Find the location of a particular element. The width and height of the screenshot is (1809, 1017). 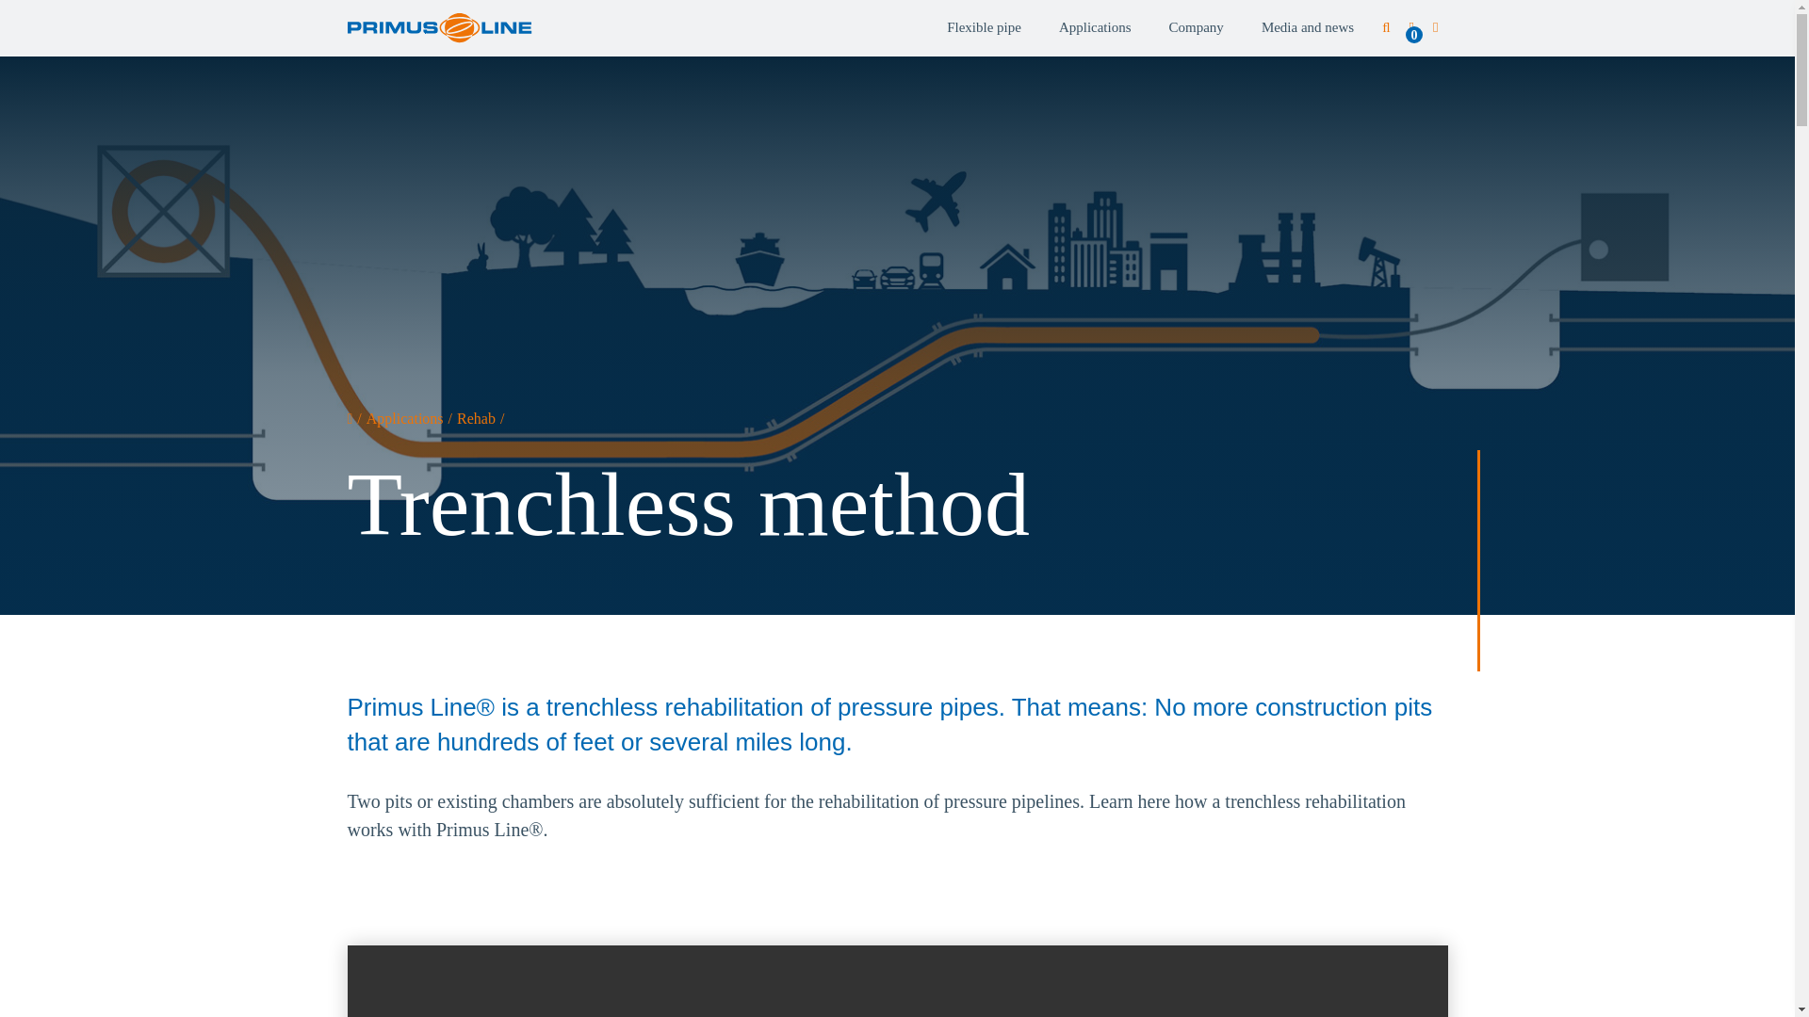

Flexible pipe is located at coordinates (984, 28).